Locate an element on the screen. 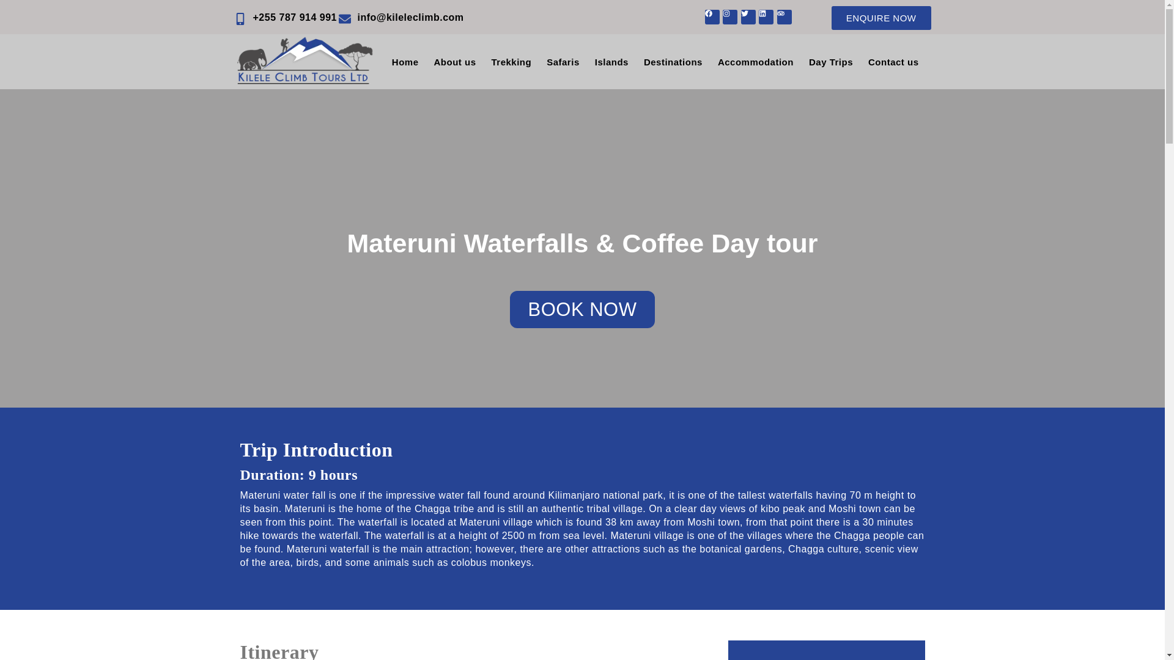 The height and width of the screenshot is (660, 1174). About us is located at coordinates (455, 62).